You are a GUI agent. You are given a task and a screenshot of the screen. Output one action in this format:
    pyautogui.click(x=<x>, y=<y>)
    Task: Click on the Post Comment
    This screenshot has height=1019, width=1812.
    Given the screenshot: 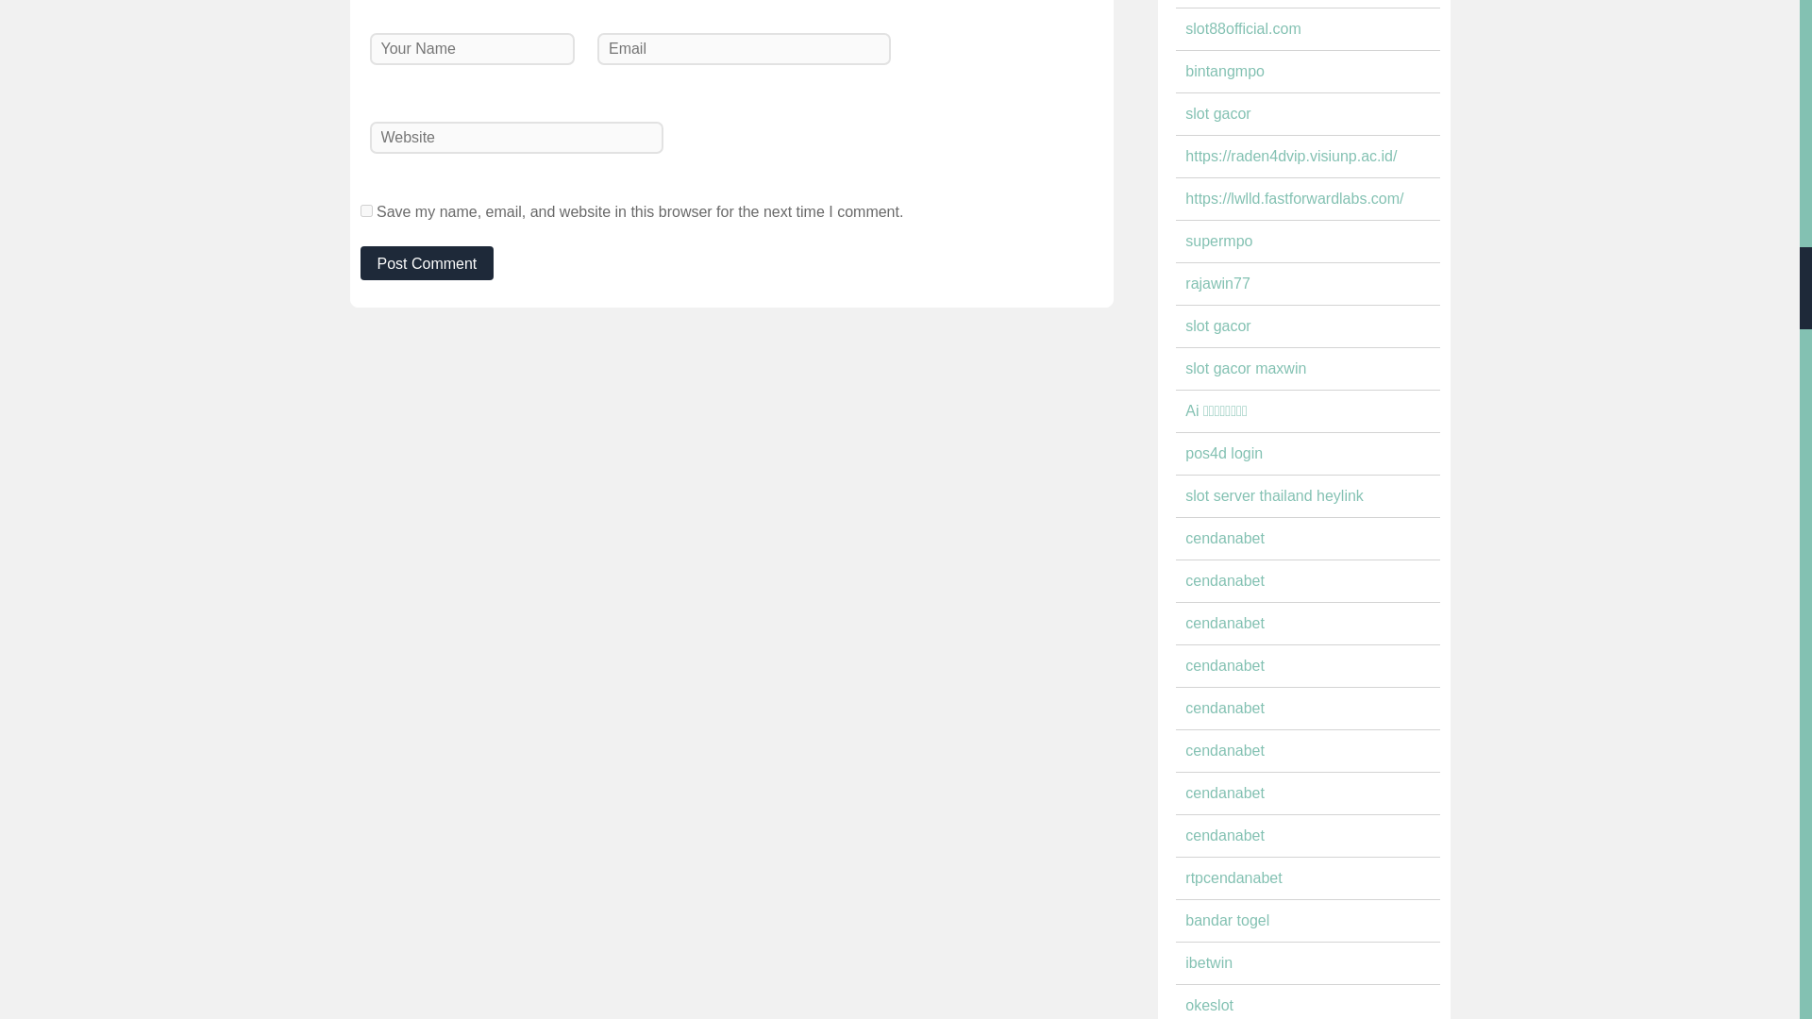 What is the action you would take?
    pyautogui.click(x=428, y=263)
    